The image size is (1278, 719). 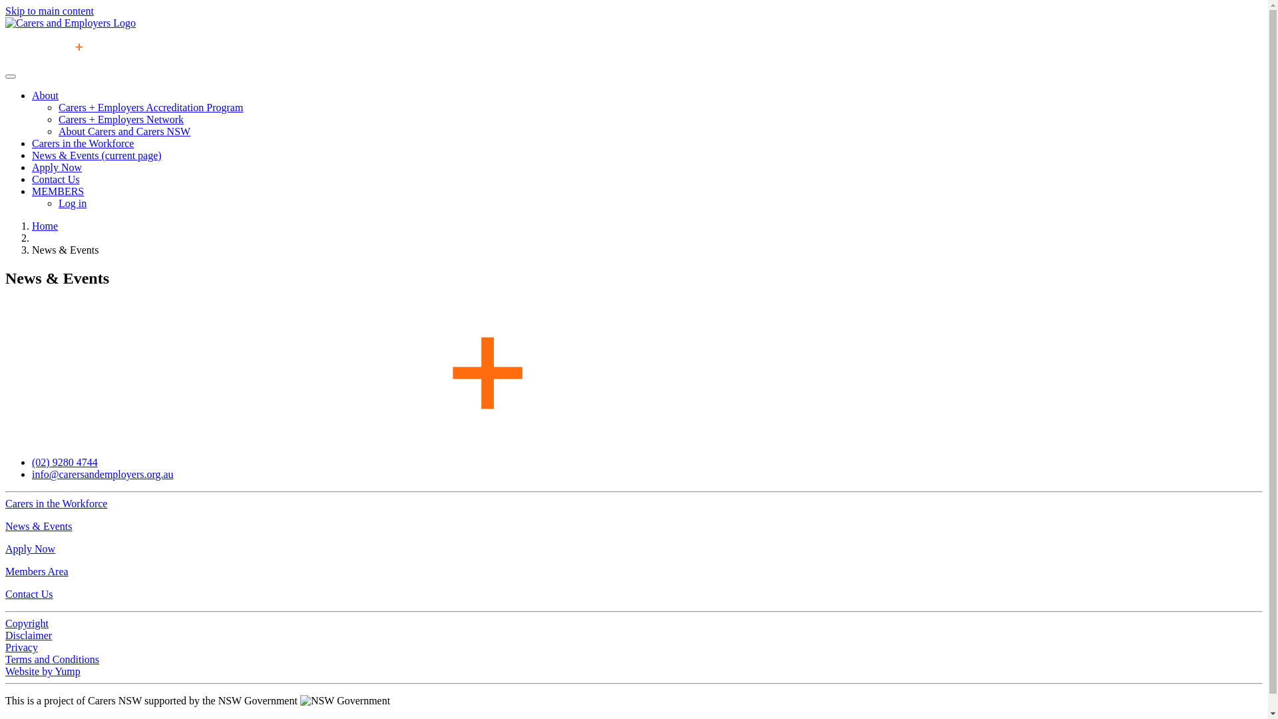 What do you see at coordinates (121, 120) in the screenshot?
I see `Carers + Employers Network` at bounding box center [121, 120].